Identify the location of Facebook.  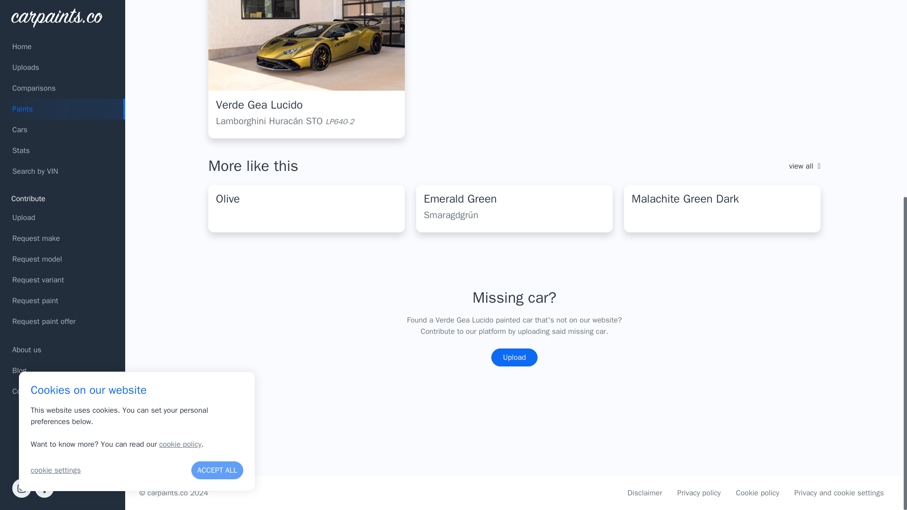
(44, 168).